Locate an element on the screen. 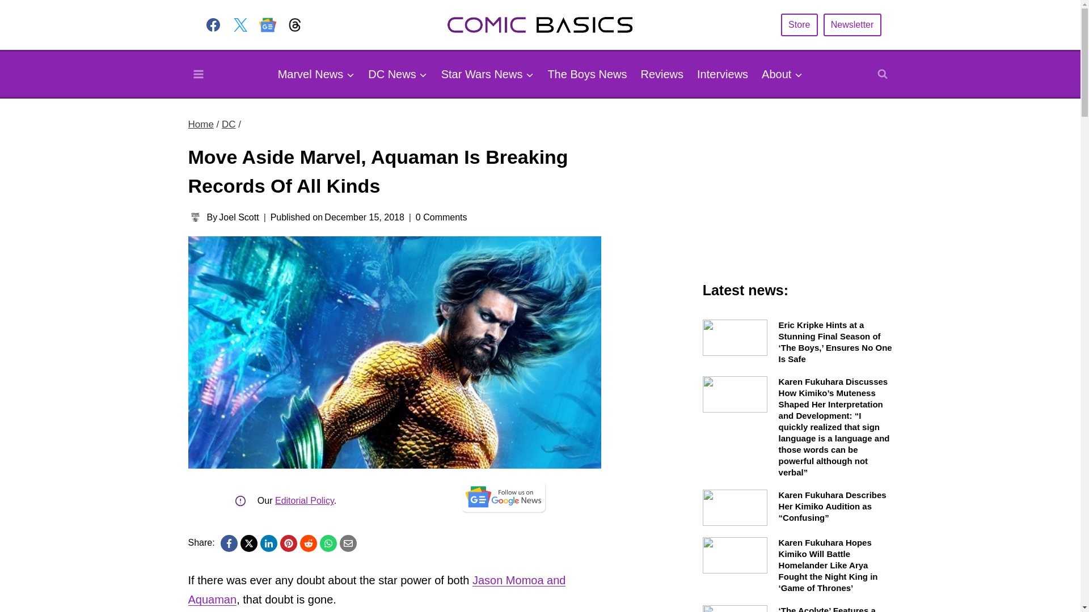  Store is located at coordinates (799, 24).